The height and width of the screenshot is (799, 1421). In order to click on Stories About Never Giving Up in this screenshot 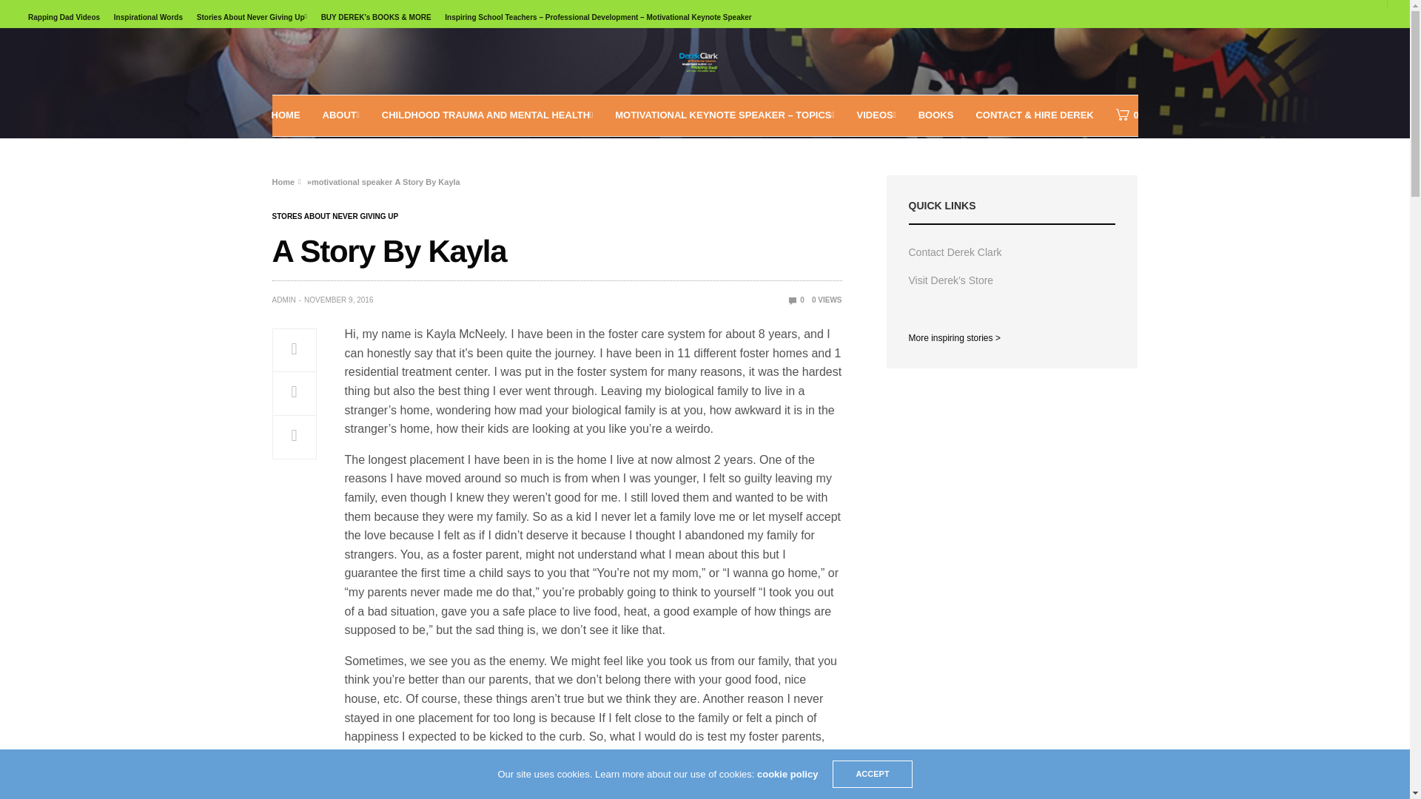, I will do `click(252, 16)`.